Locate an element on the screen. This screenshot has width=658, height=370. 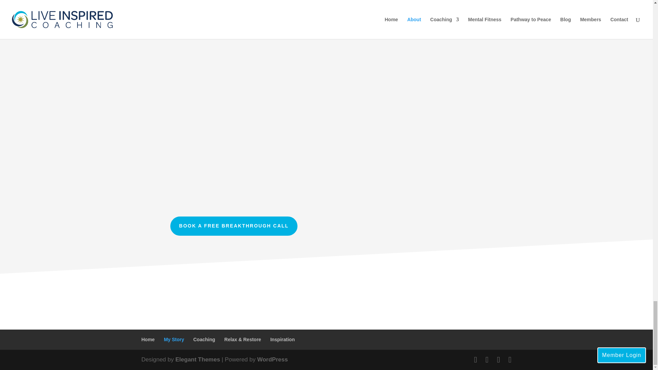
Premium WordPress Themes is located at coordinates (197, 360).